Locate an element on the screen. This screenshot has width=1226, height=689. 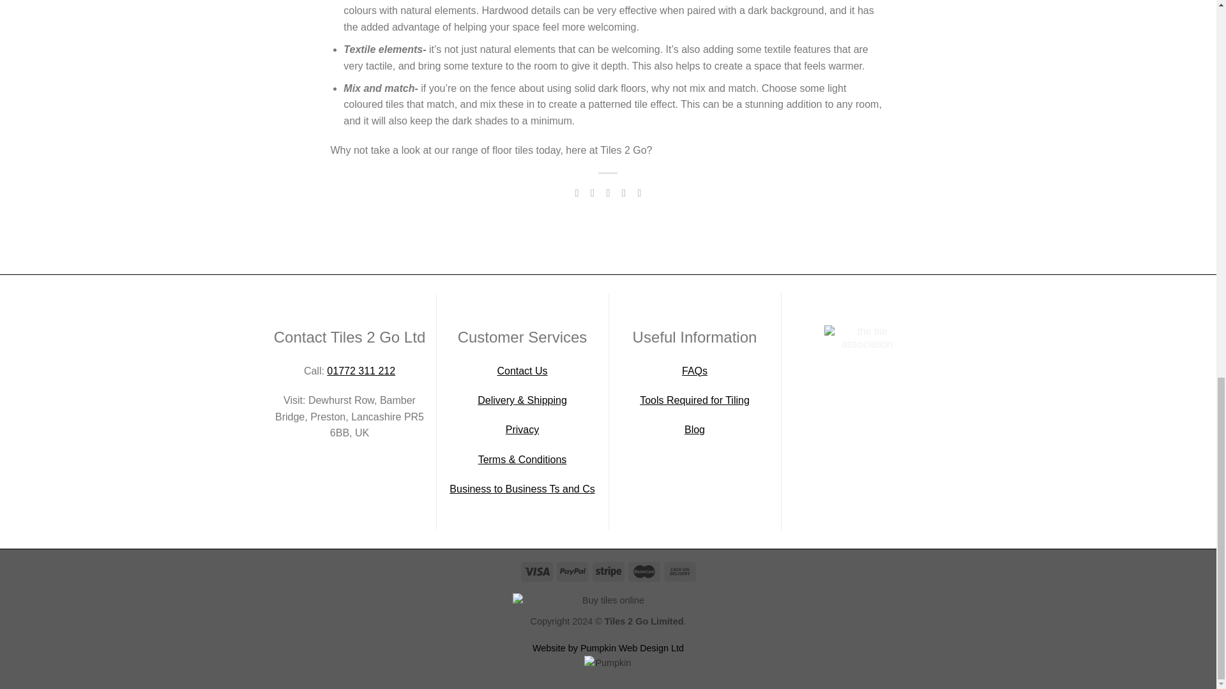
Tools Required for Tiling is located at coordinates (695, 400).